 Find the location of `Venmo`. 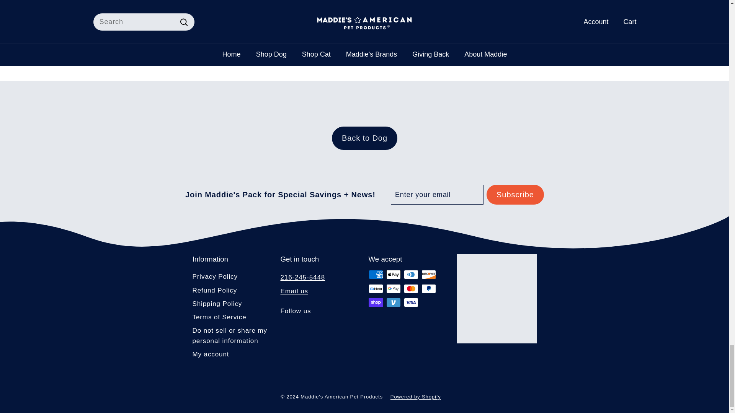

Venmo is located at coordinates (393, 302).